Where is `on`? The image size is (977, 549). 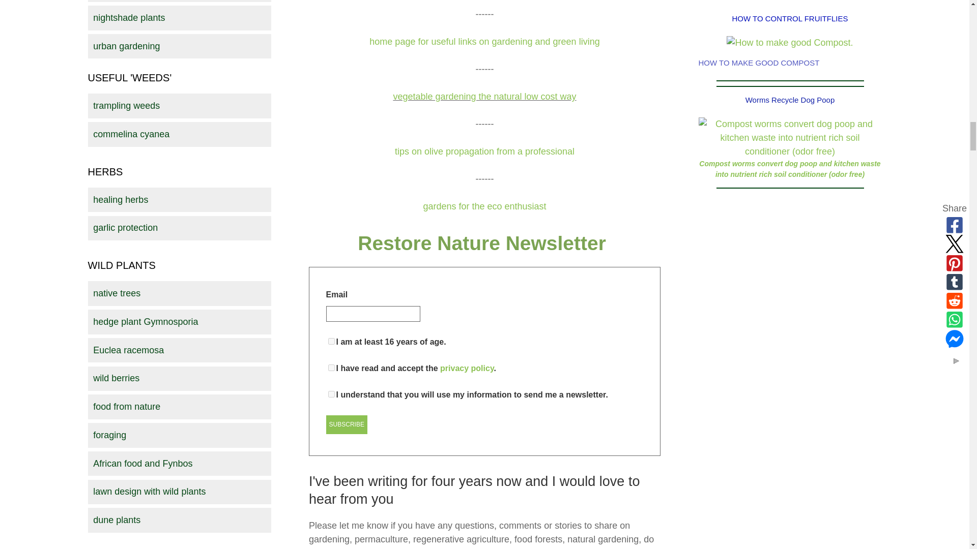
on is located at coordinates (332, 368).